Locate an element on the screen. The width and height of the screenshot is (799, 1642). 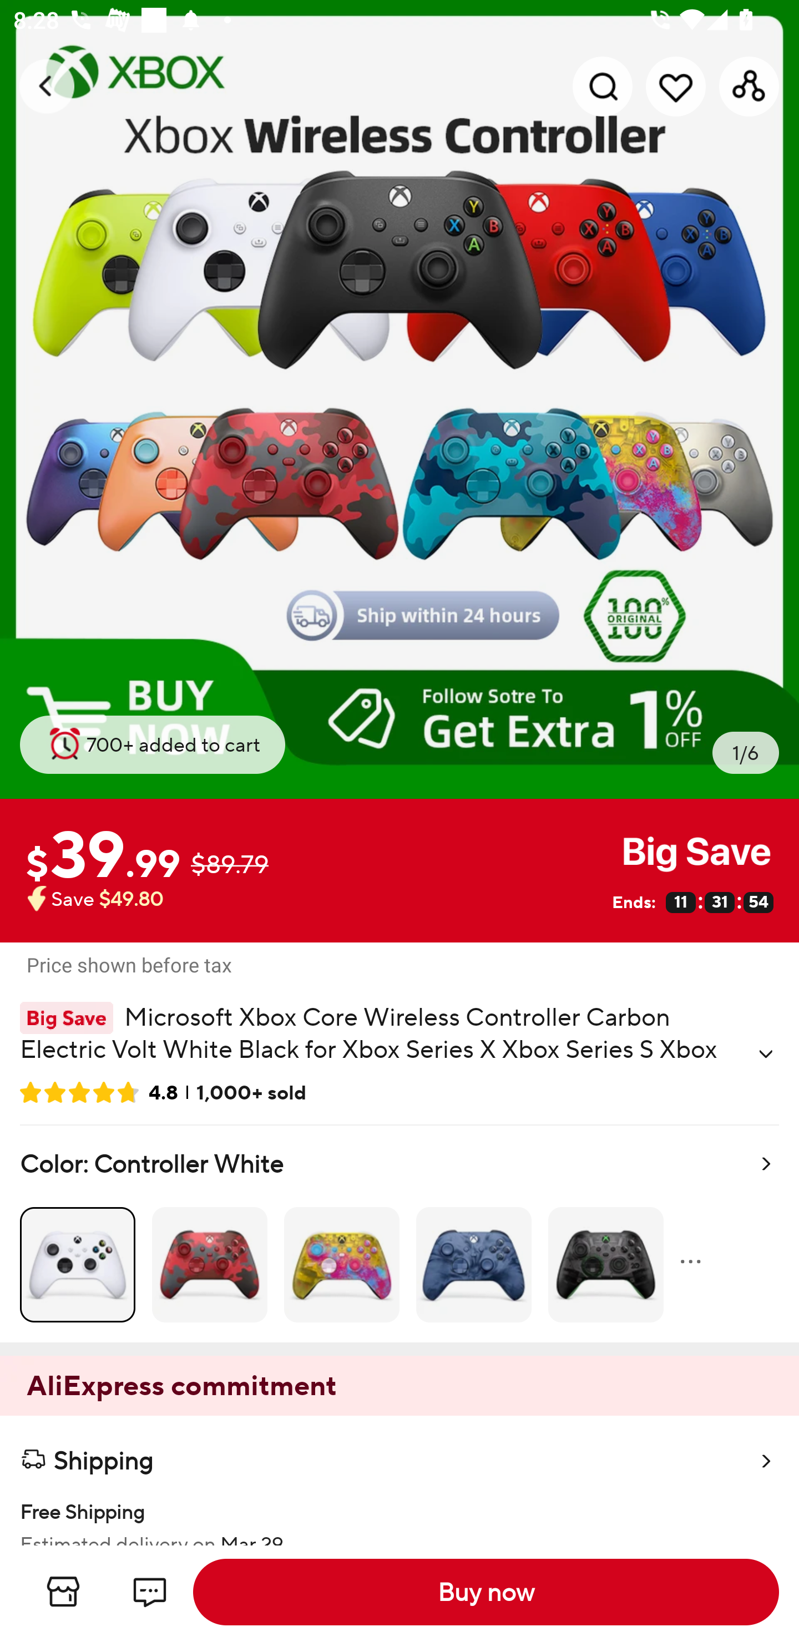
Buy now is located at coordinates (486, 1592).